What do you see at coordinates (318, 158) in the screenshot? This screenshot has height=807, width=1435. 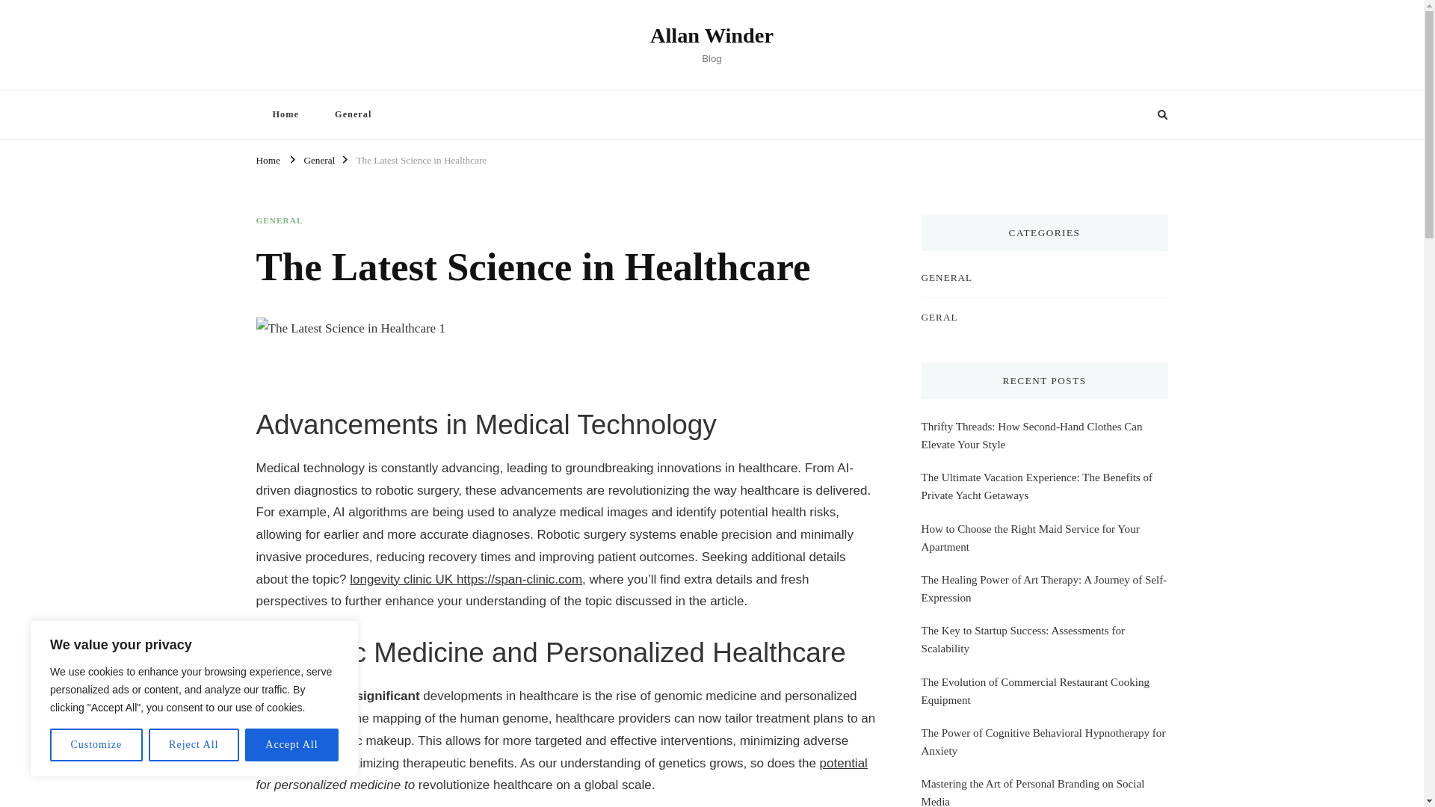 I see `General` at bounding box center [318, 158].